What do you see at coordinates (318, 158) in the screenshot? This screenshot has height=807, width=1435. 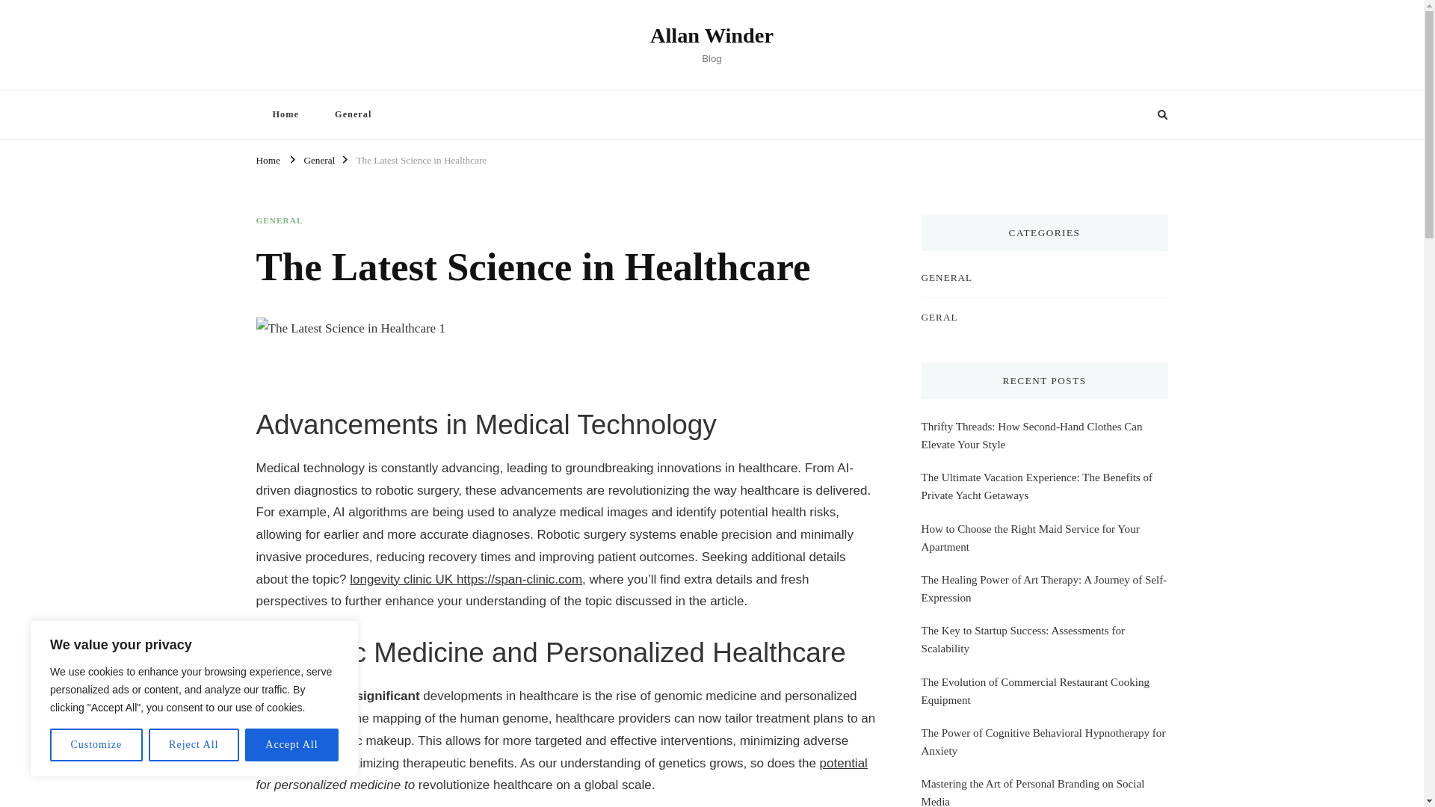 I see `General` at bounding box center [318, 158].